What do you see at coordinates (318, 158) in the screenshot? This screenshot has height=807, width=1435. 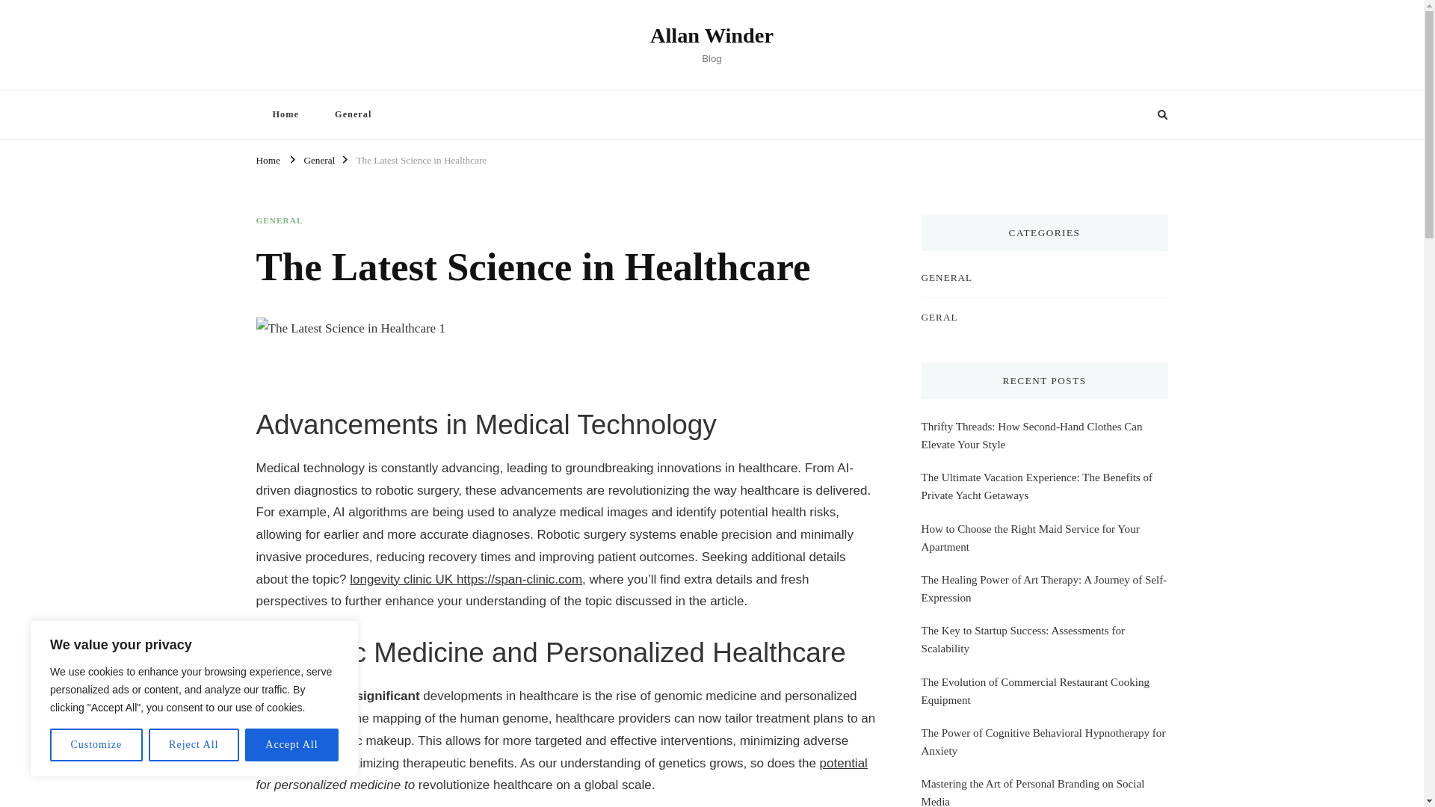 I see `General` at bounding box center [318, 158].